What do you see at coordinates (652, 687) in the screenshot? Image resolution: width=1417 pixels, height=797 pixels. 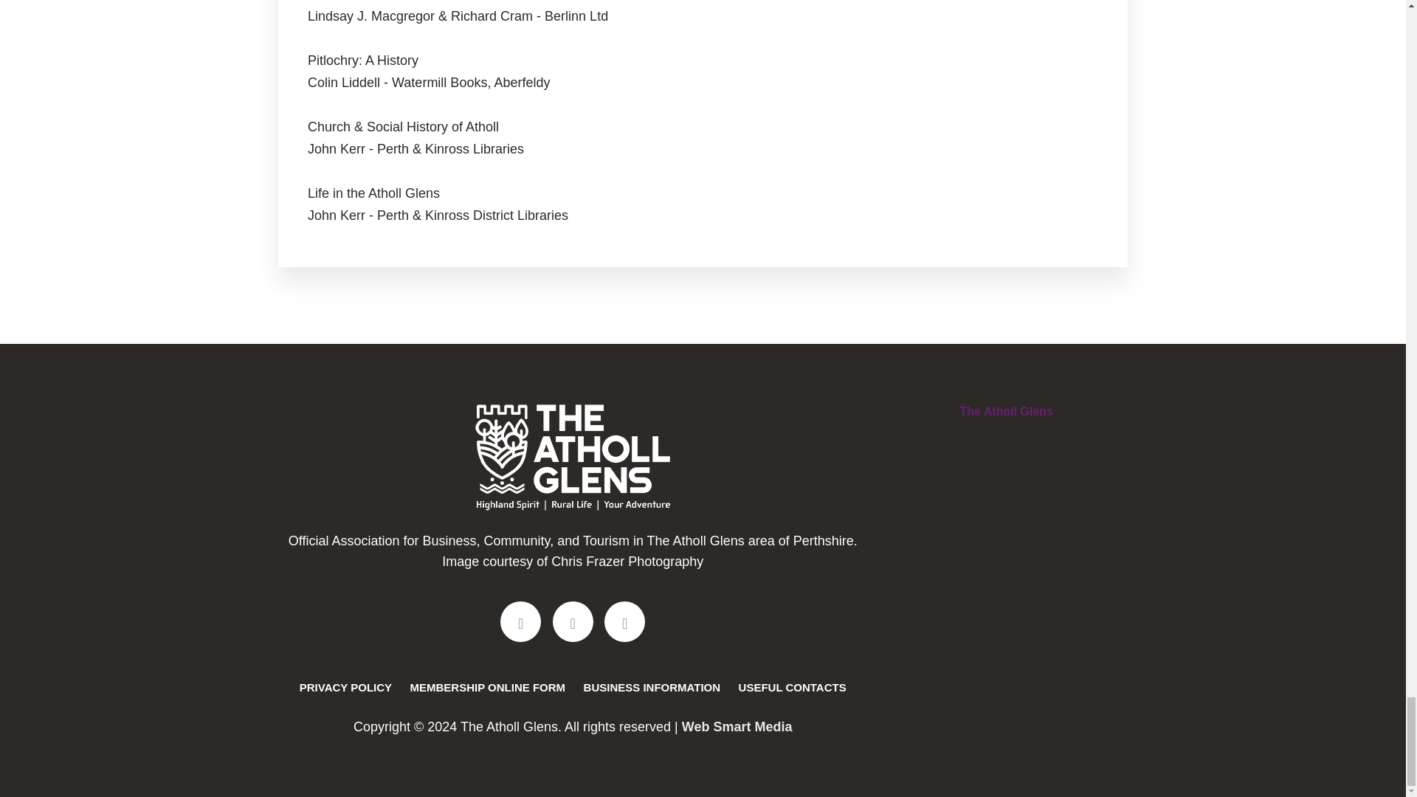 I see `BUSINESS INFORMATION` at bounding box center [652, 687].